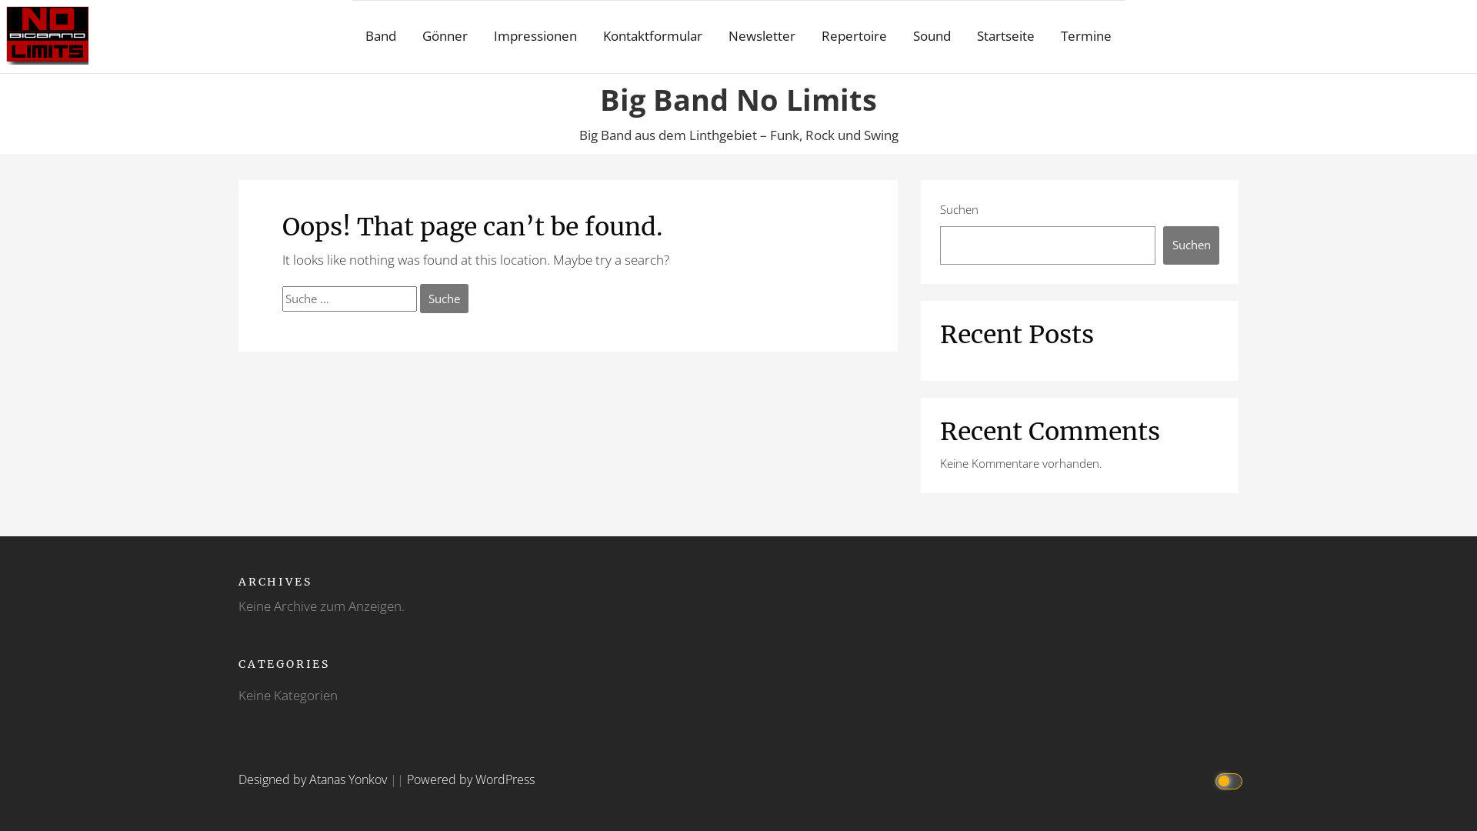 The width and height of the screenshot is (1477, 831). What do you see at coordinates (535, 37) in the screenshot?
I see `Impressionen` at bounding box center [535, 37].